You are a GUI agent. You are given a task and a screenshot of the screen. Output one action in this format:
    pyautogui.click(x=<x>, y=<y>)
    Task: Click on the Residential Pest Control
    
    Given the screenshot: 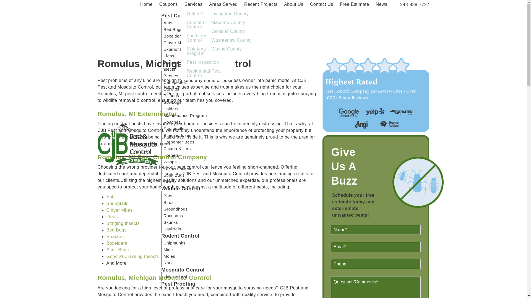 What is the action you would take?
    pyautogui.click(x=207, y=73)
    